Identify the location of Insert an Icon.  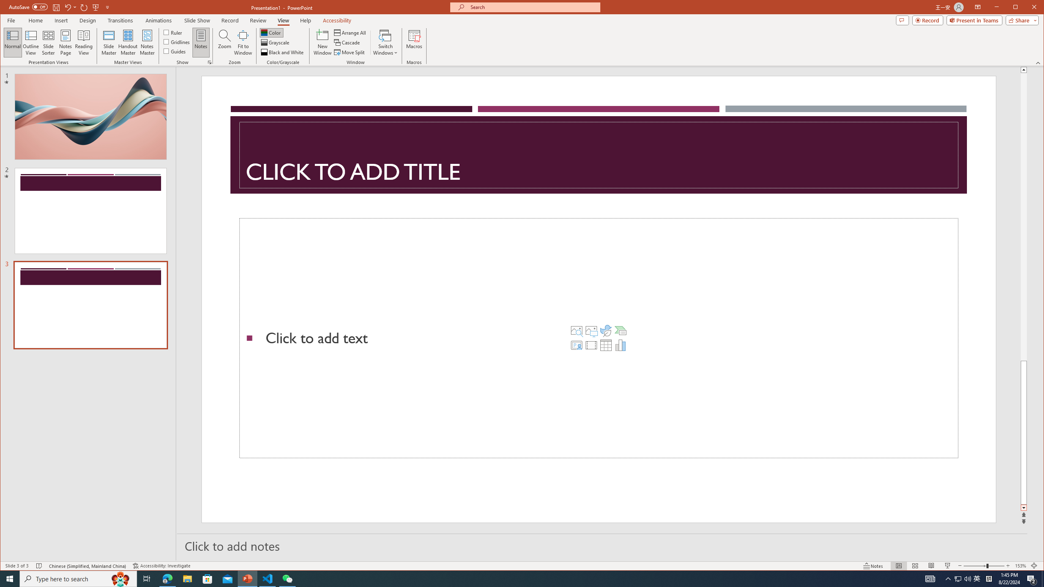
(606, 330).